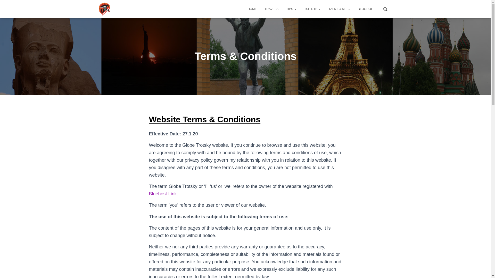 Image resolution: width=495 pixels, height=278 pixels. I want to click on Bluehost.Link, so click(163, 194).